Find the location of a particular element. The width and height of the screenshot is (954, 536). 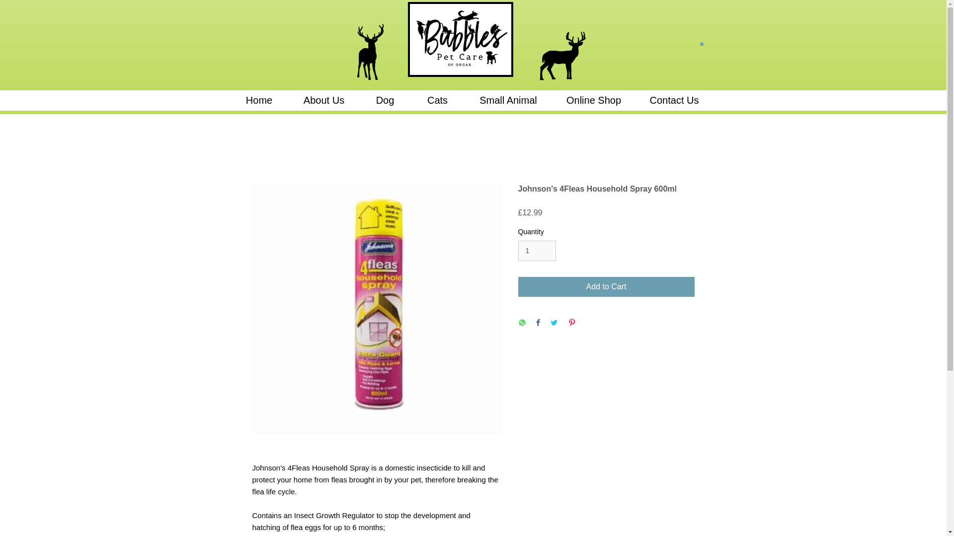

Contact Us is located at coordinates (674, 100).